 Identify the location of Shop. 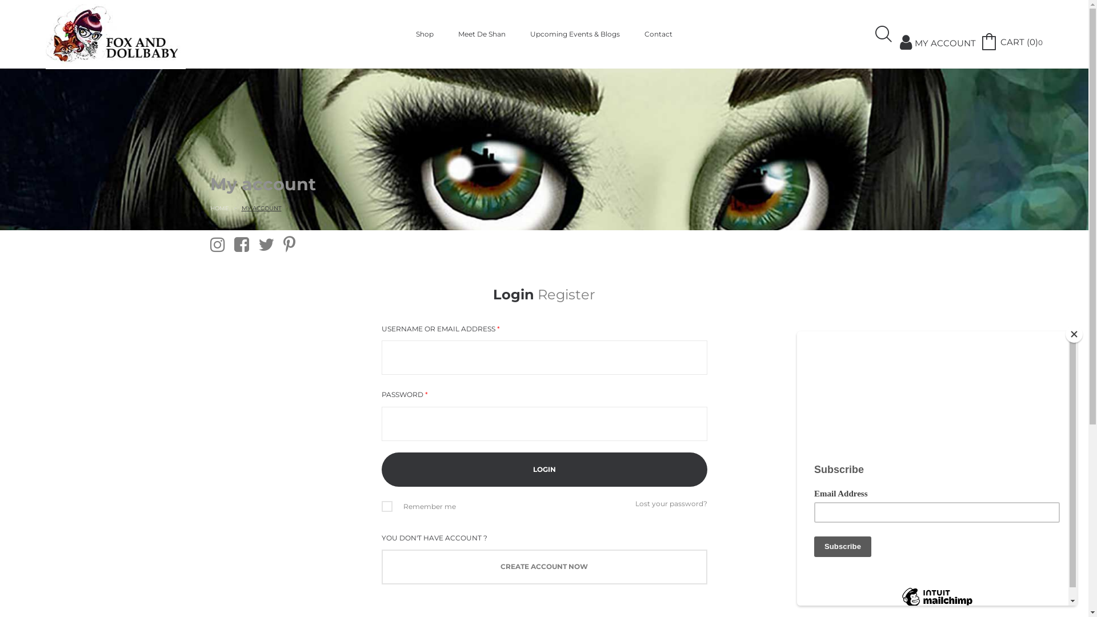
(425, 34).